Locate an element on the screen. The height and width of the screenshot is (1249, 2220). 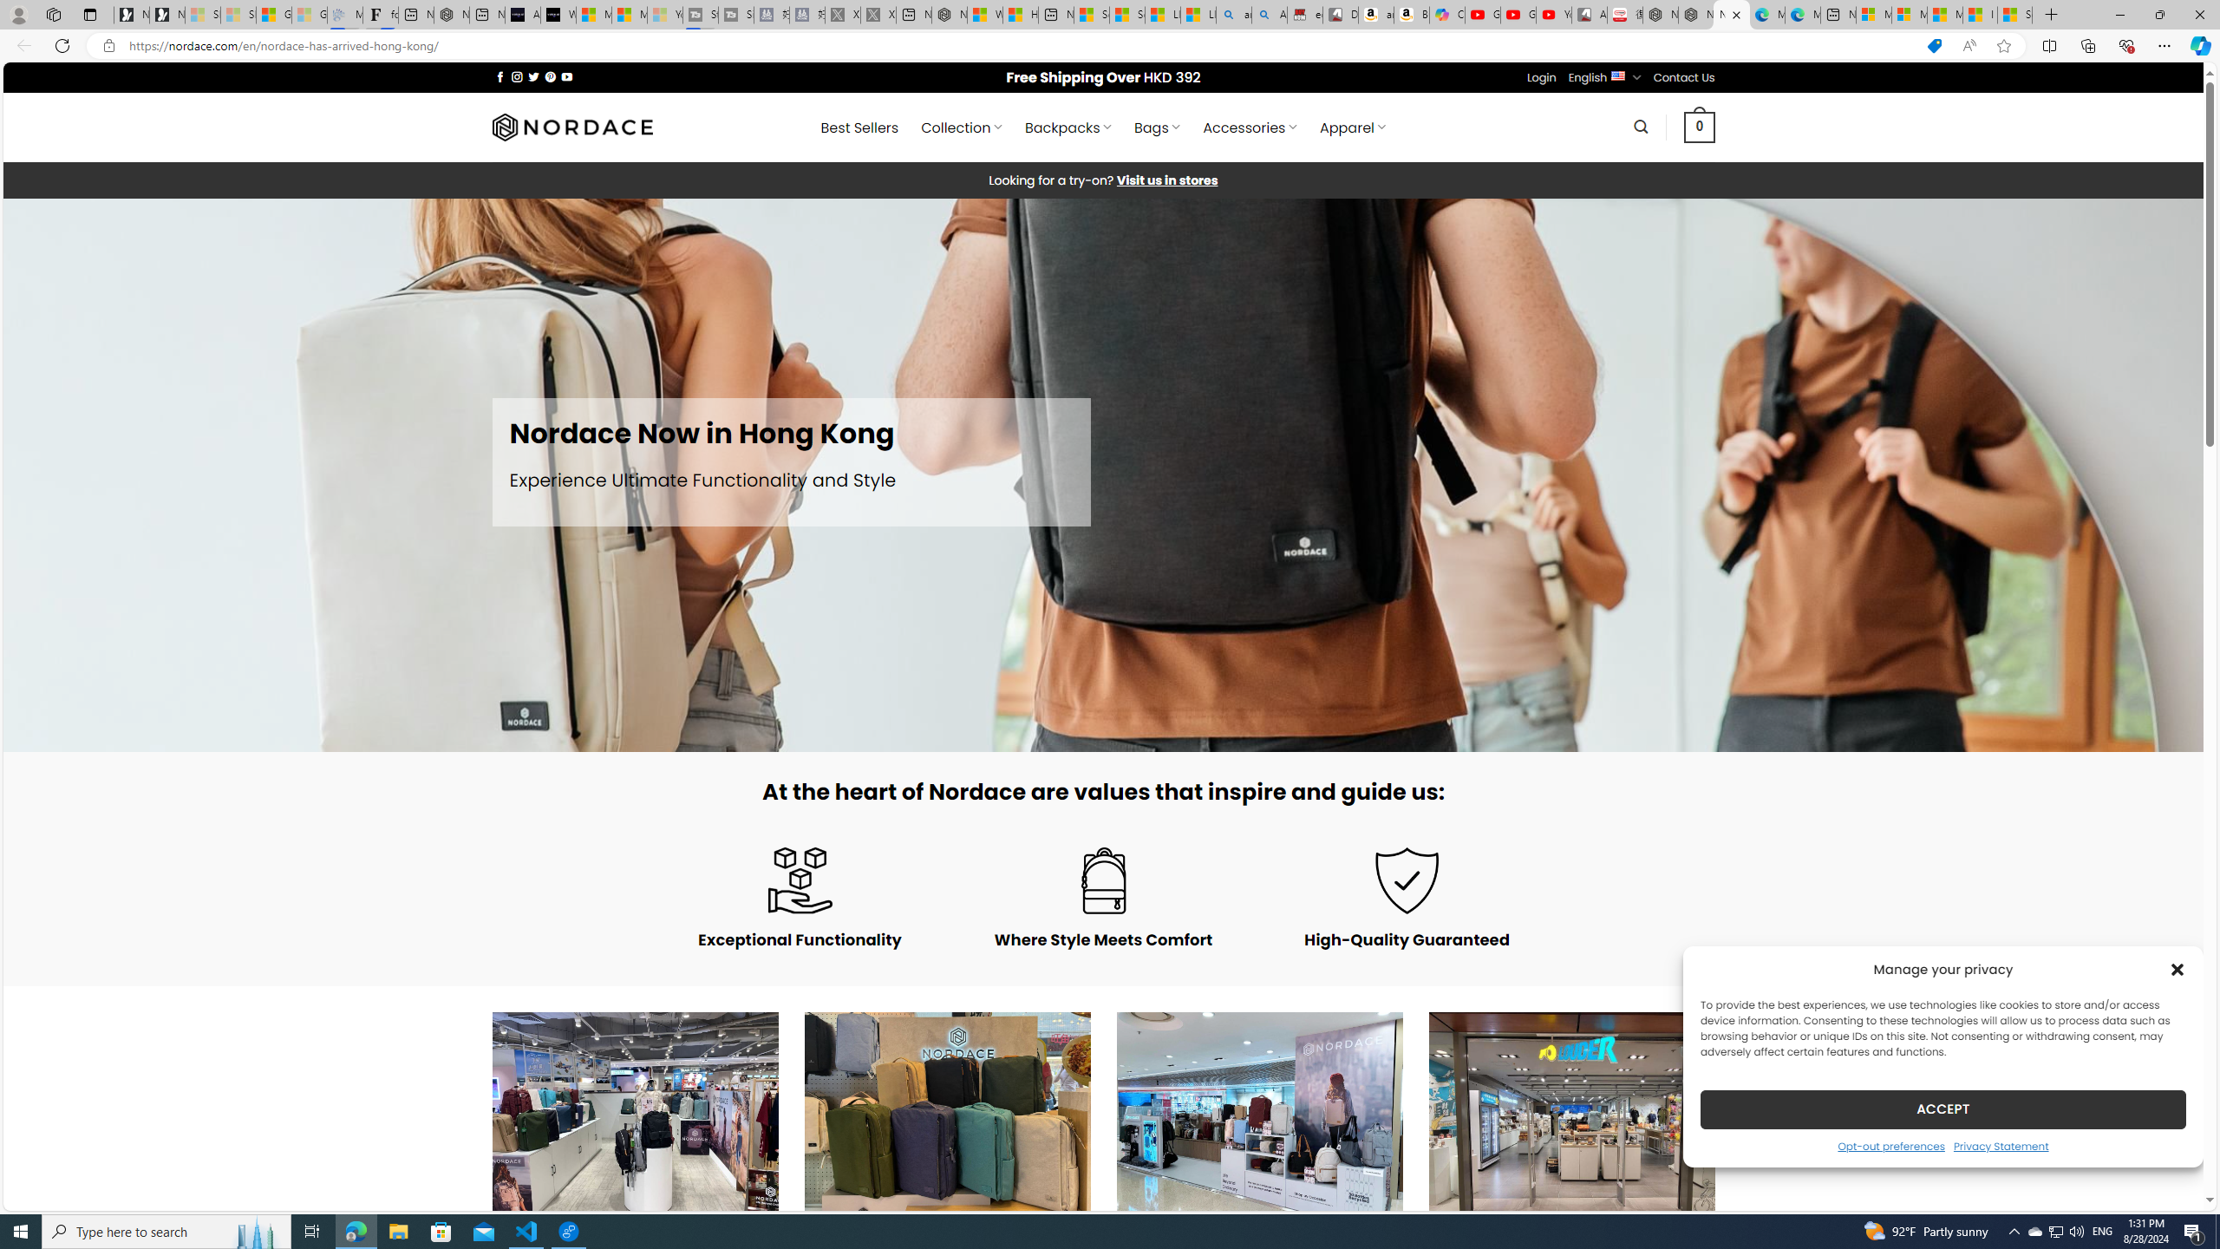
Nordace - #1 Japanese Best-Seller - Siena Smart Backpack is located at coordinates (451, 15).